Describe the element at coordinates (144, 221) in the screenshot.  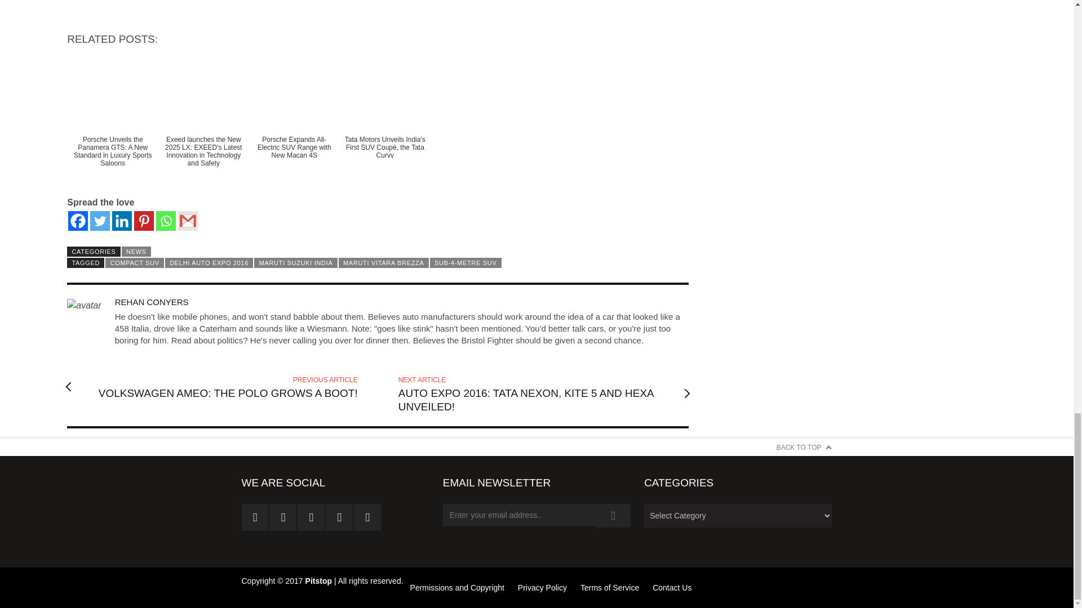
I see `Pinterest` at that location.